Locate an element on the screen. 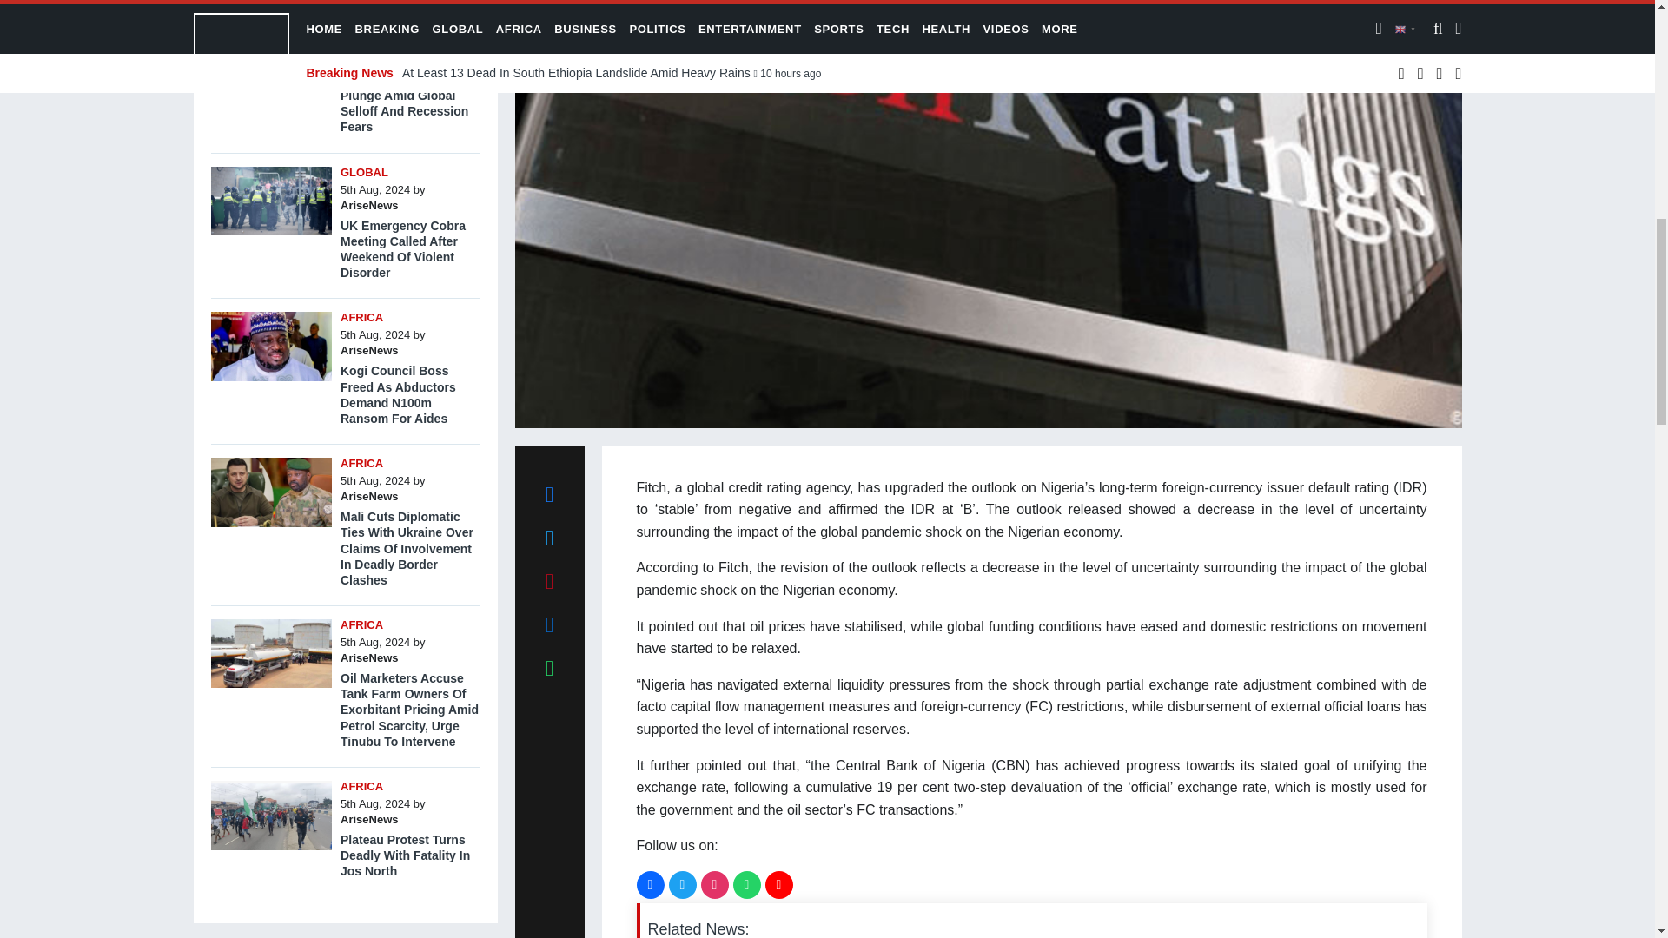  GLOBAL is located at coordinates (364, 172).